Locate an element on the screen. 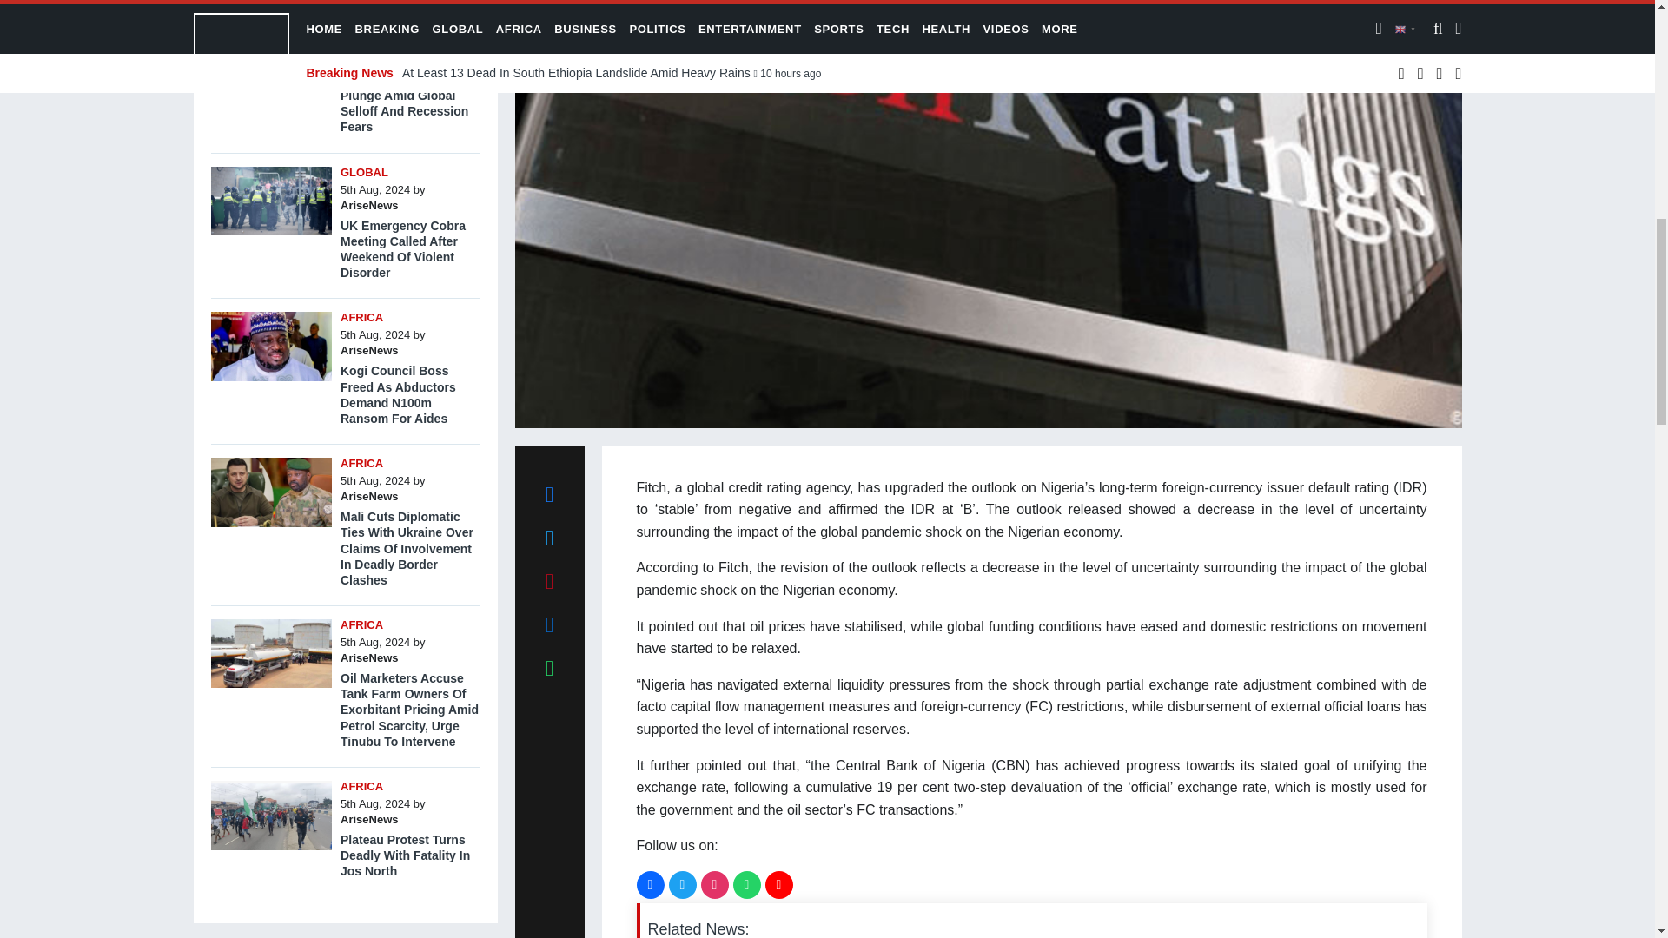  GLOBAL is located at coordinates (364, 172).